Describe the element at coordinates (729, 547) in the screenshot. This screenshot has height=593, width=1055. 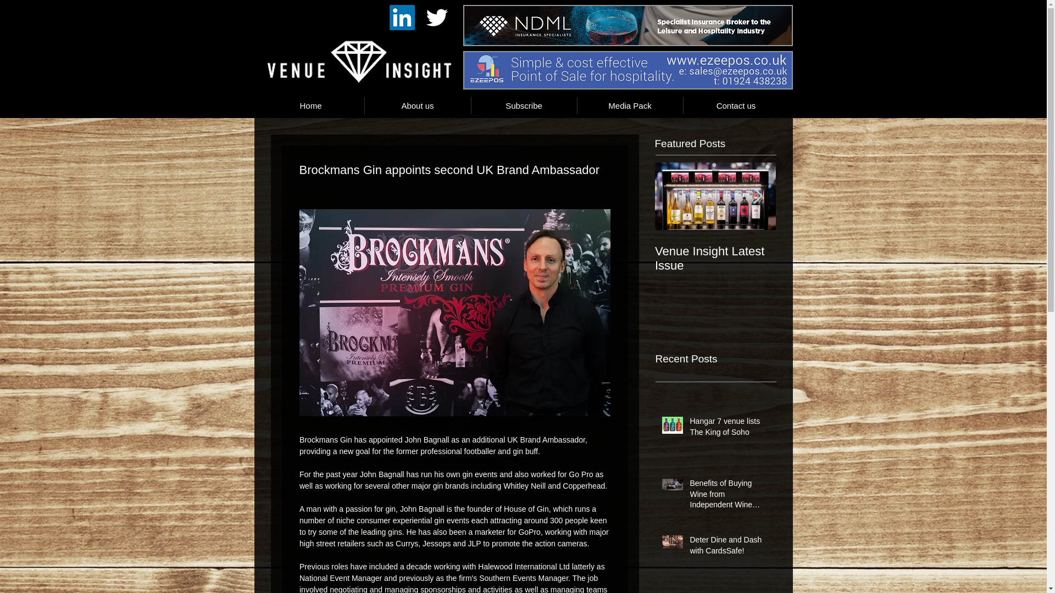
I see `Deter Dine and Dash with CardsSafe!` at that location.